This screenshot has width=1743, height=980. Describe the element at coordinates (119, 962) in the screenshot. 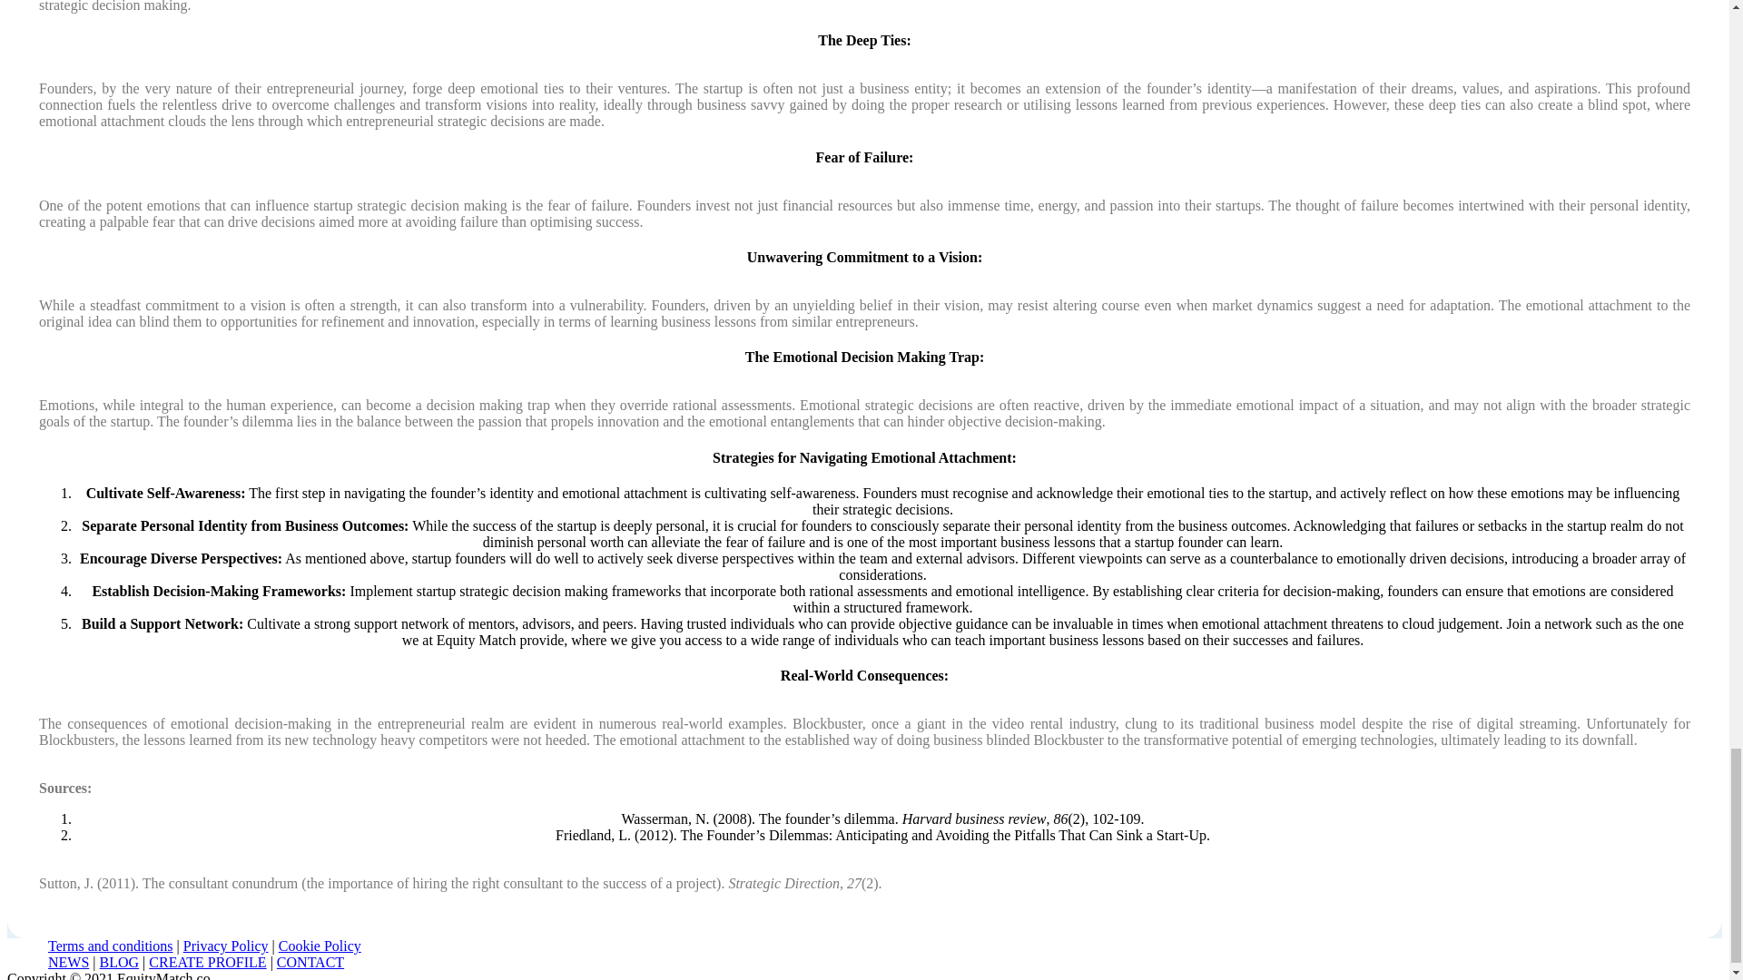

I see `BLOG` at that location.